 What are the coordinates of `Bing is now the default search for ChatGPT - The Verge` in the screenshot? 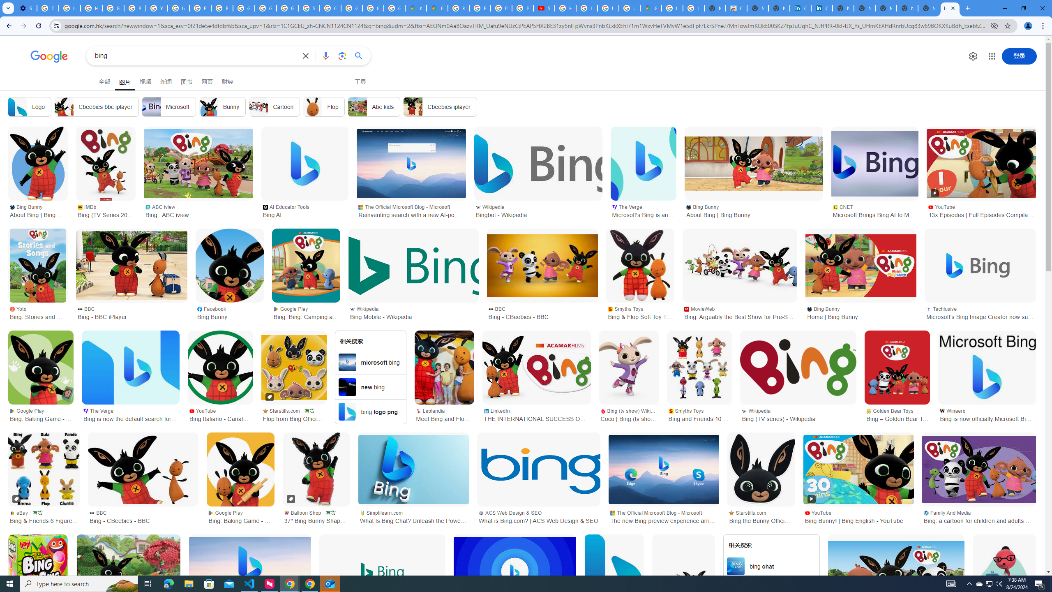 It's located at (130, 367).